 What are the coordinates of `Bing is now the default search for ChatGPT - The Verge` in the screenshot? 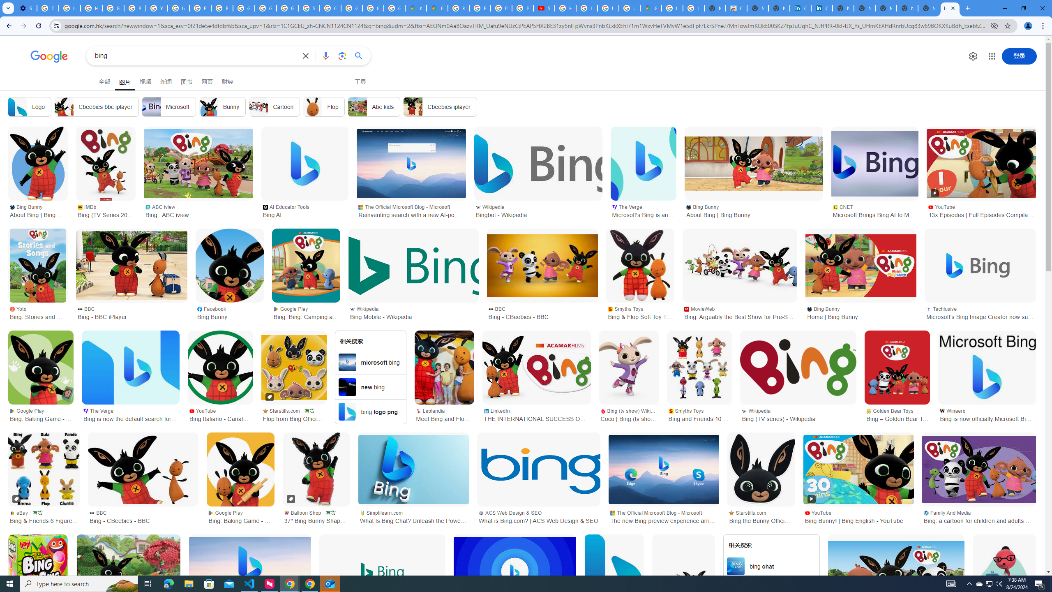 It's located at (130, 367).